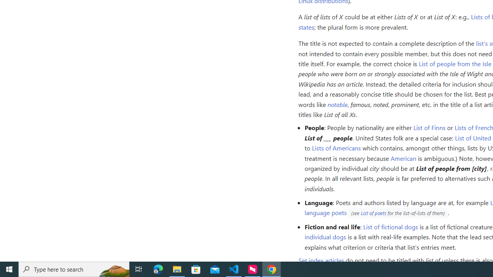  Describe the element at coordinates (373, 213) in the screenshot. I see `List of poets` at that location.